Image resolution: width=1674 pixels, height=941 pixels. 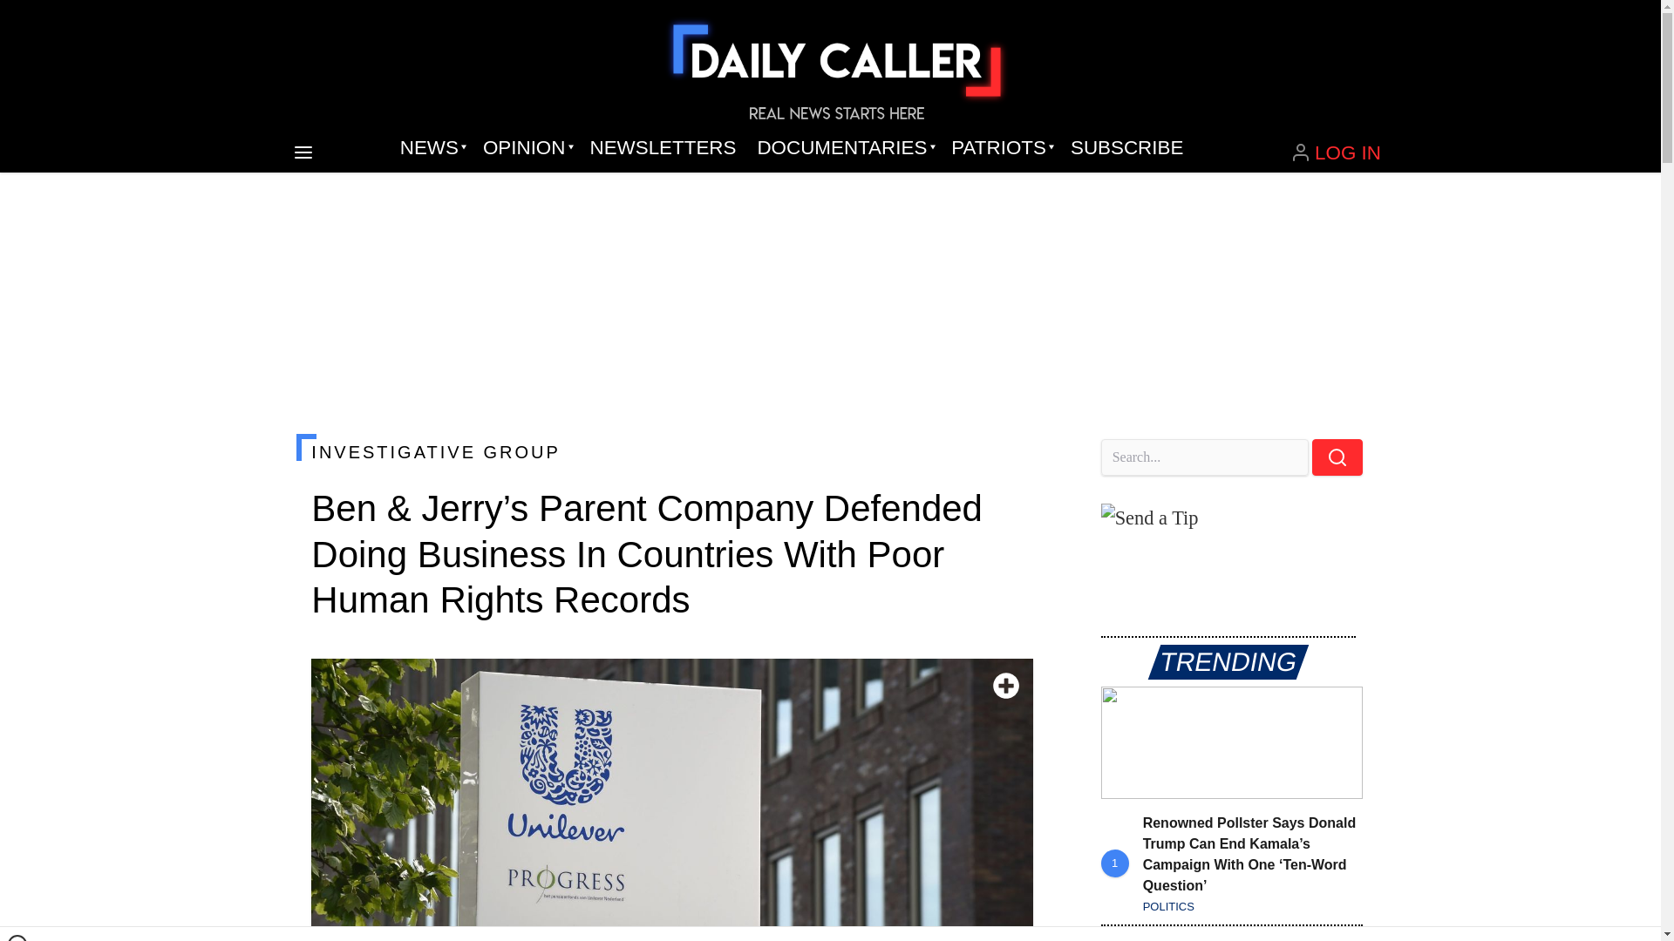 I want to click on PATRIOTS, so click(x=1000, y=148).